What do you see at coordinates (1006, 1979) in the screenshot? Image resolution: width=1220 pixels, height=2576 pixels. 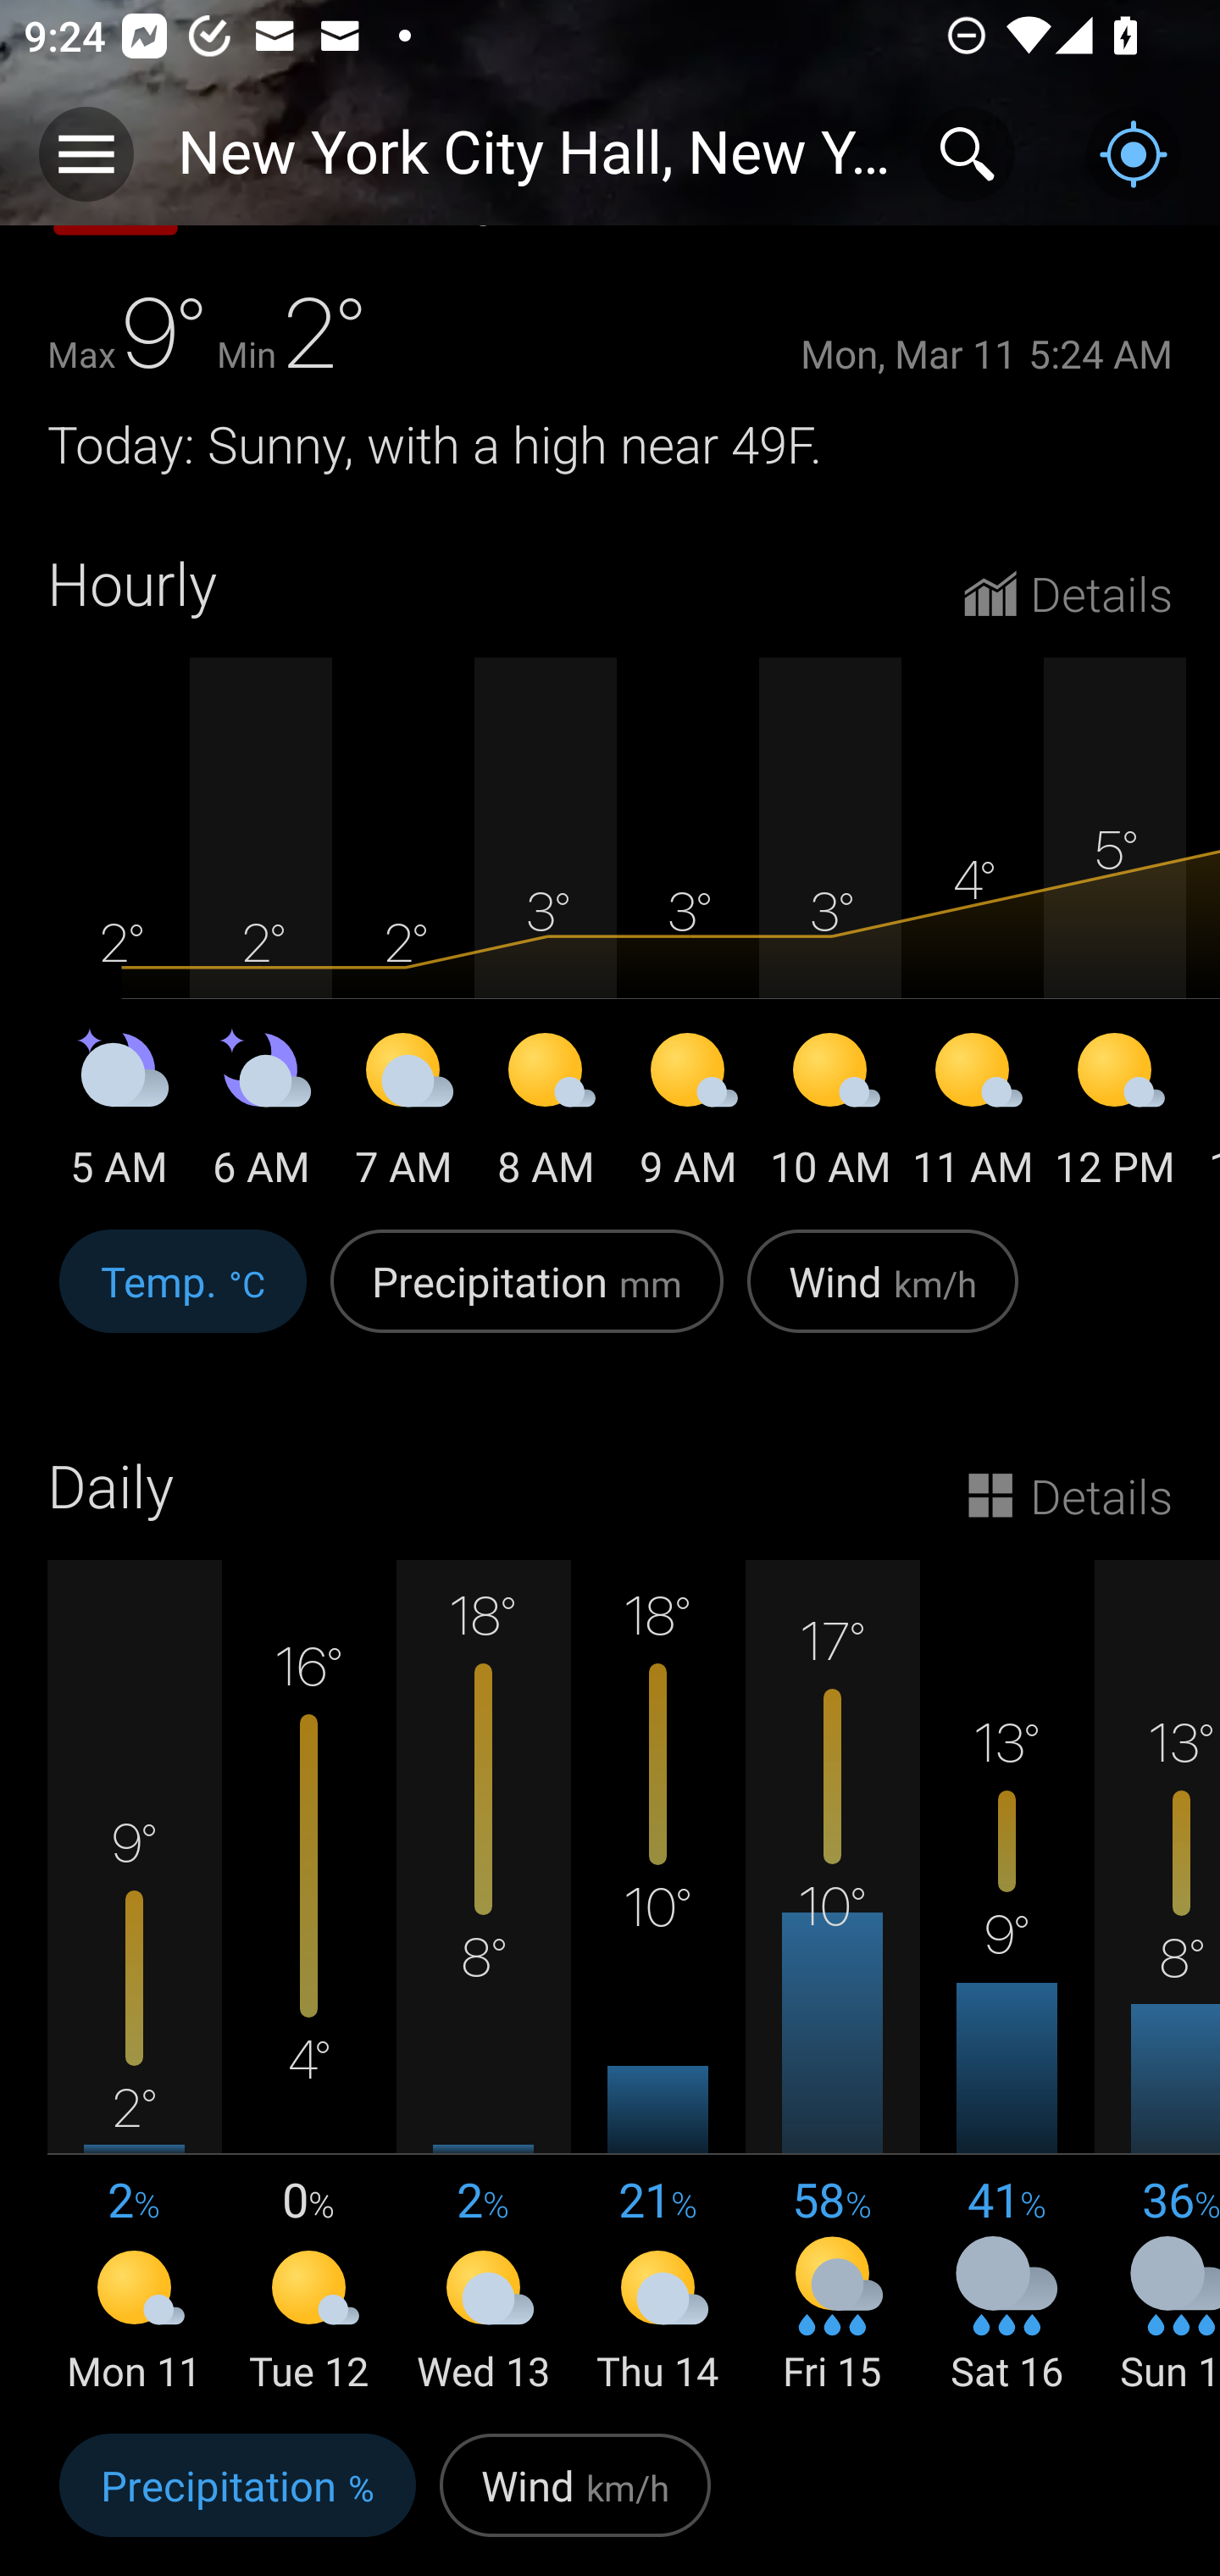 I see `13° 9° 41 % Sat 16` at bounding box center [1006, 1979].